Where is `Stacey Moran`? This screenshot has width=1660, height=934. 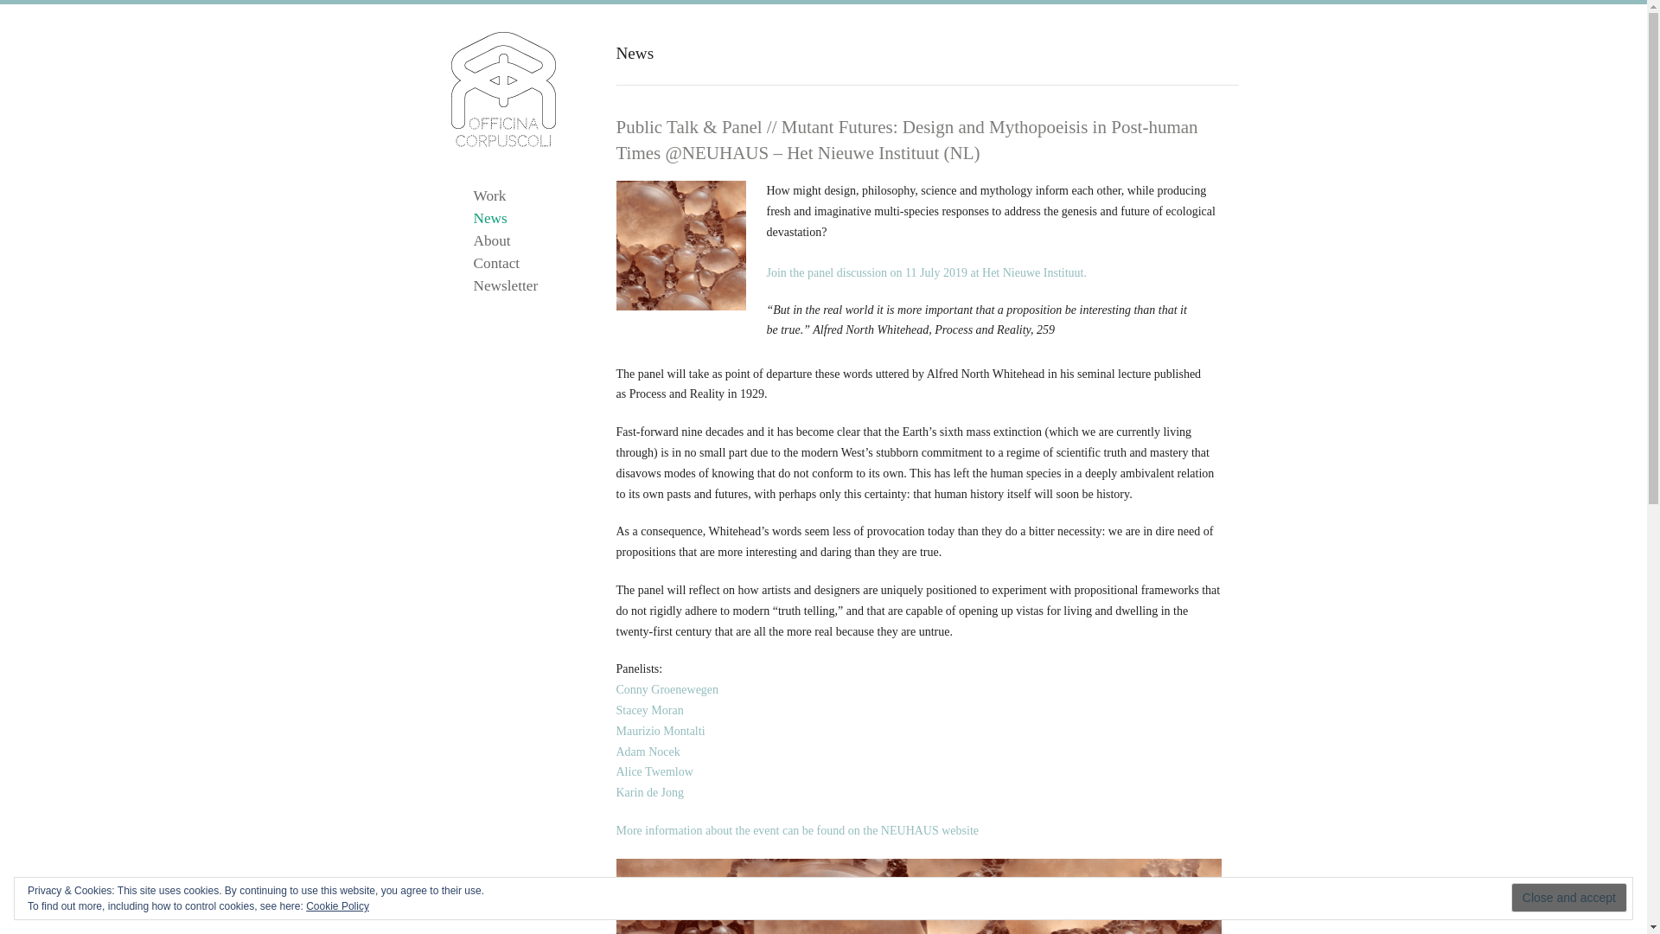 Stacey Moran is located at coordinates (648, 711).